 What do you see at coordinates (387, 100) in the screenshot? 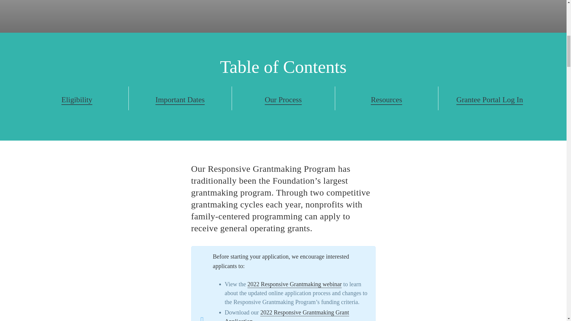
I see `Resources` at bounding box center [387, 100].